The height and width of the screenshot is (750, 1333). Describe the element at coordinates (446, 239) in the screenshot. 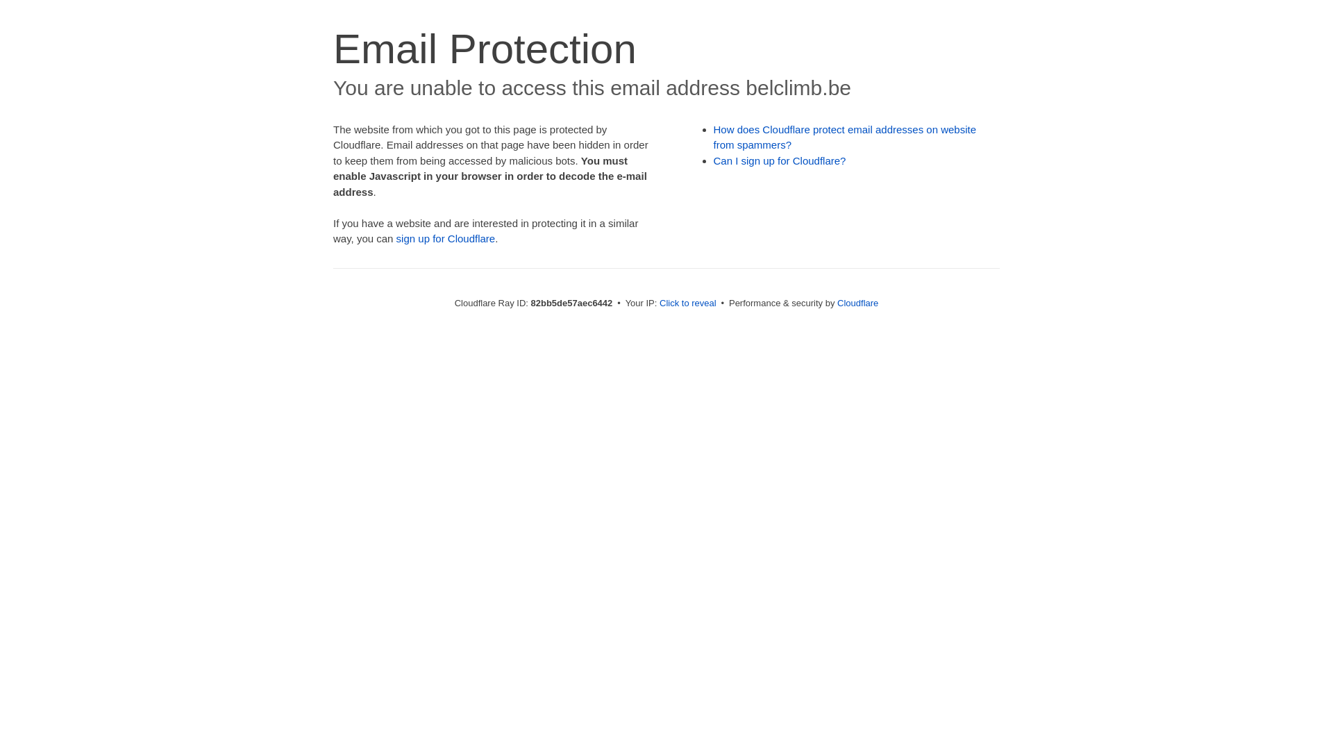

I see `sign up for Cloudflare` at that location.